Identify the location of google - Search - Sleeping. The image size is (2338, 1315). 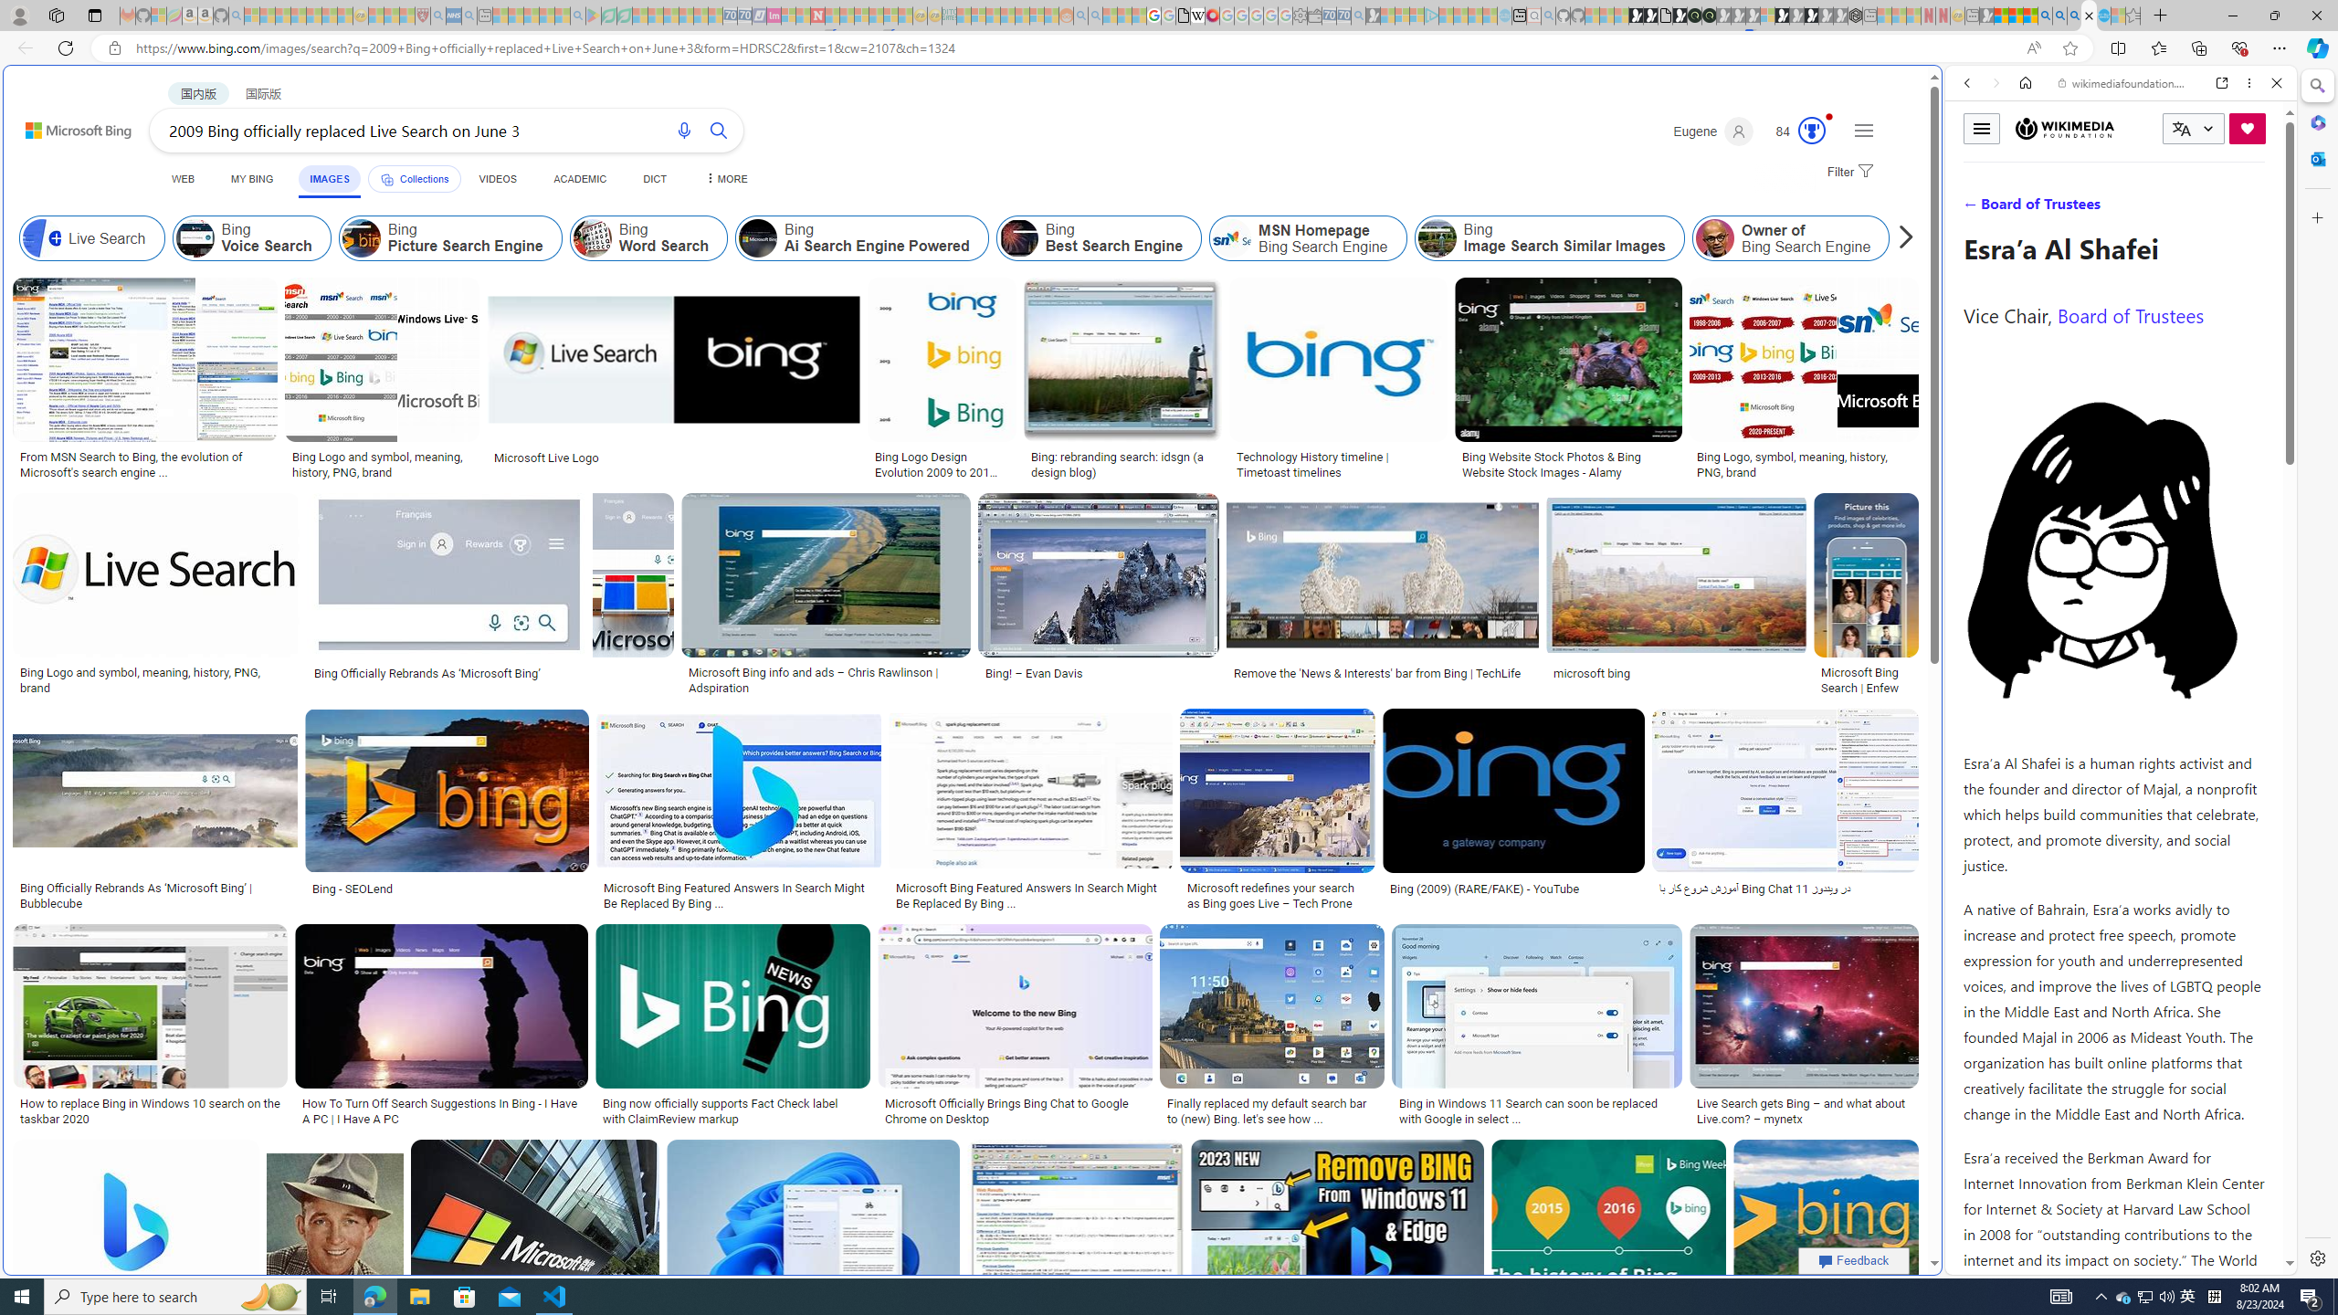
(578, 16).